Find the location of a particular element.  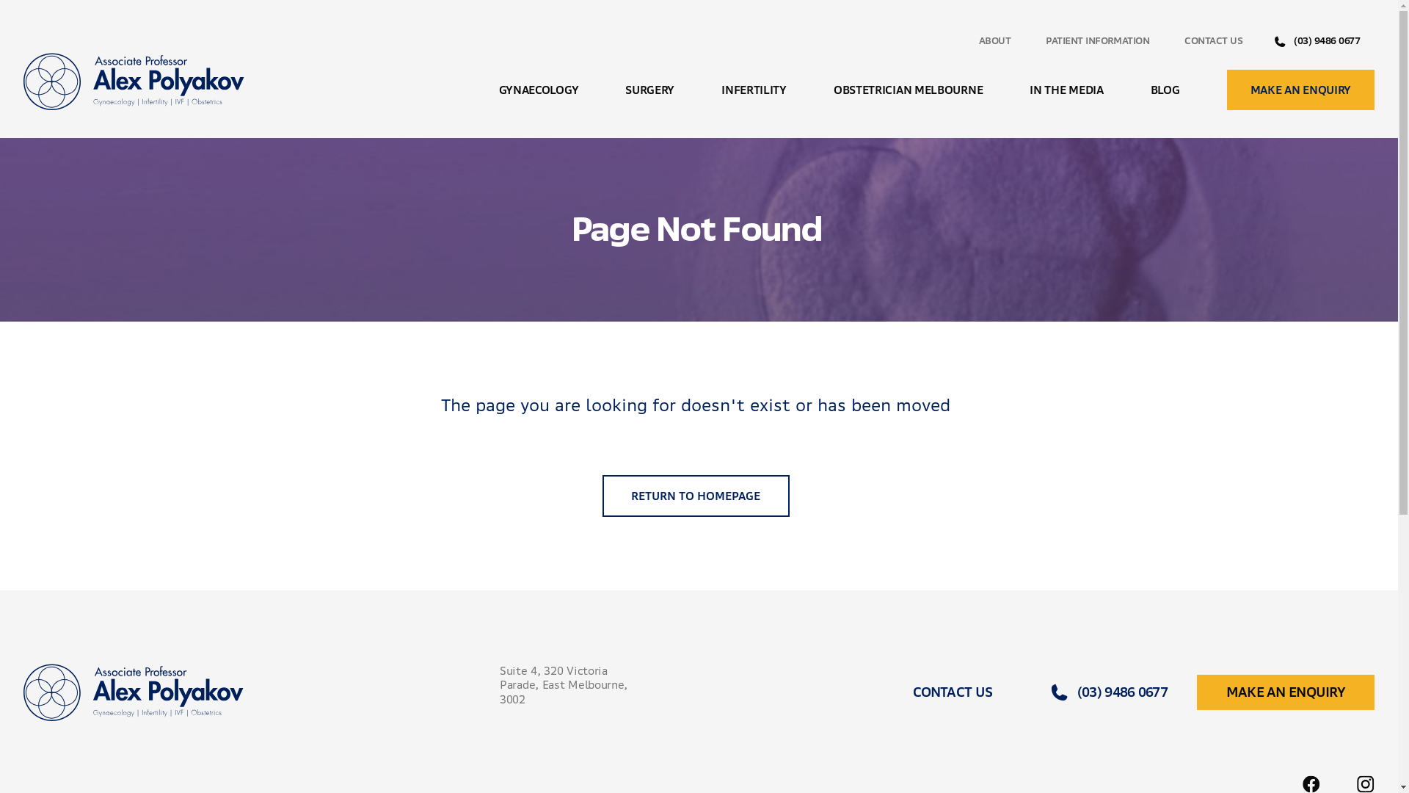

INFERTILITY is located at coordinates (754, 90).